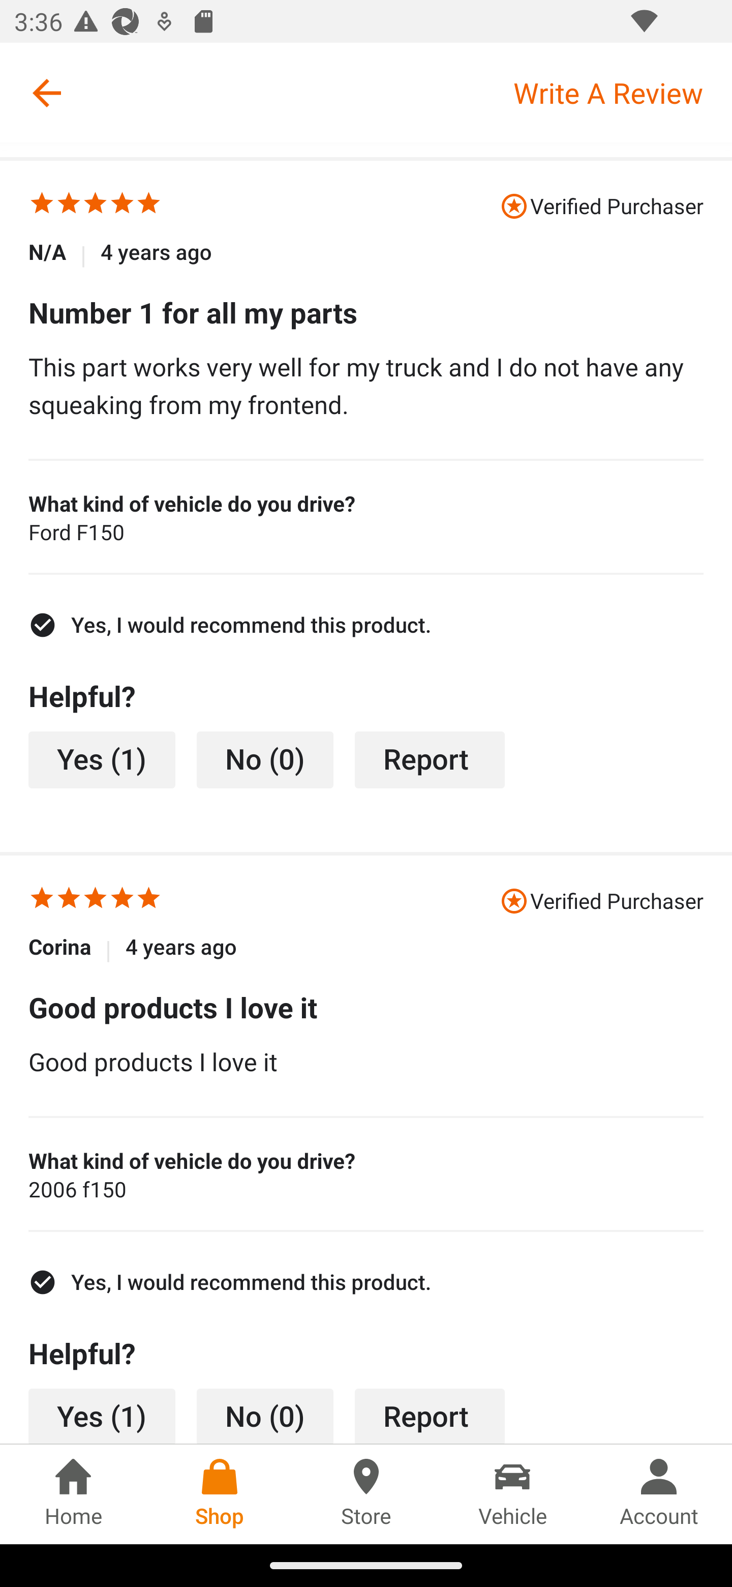 The height and width of the screenshot is (1587, 732). I want to click on , so click(122, 900).